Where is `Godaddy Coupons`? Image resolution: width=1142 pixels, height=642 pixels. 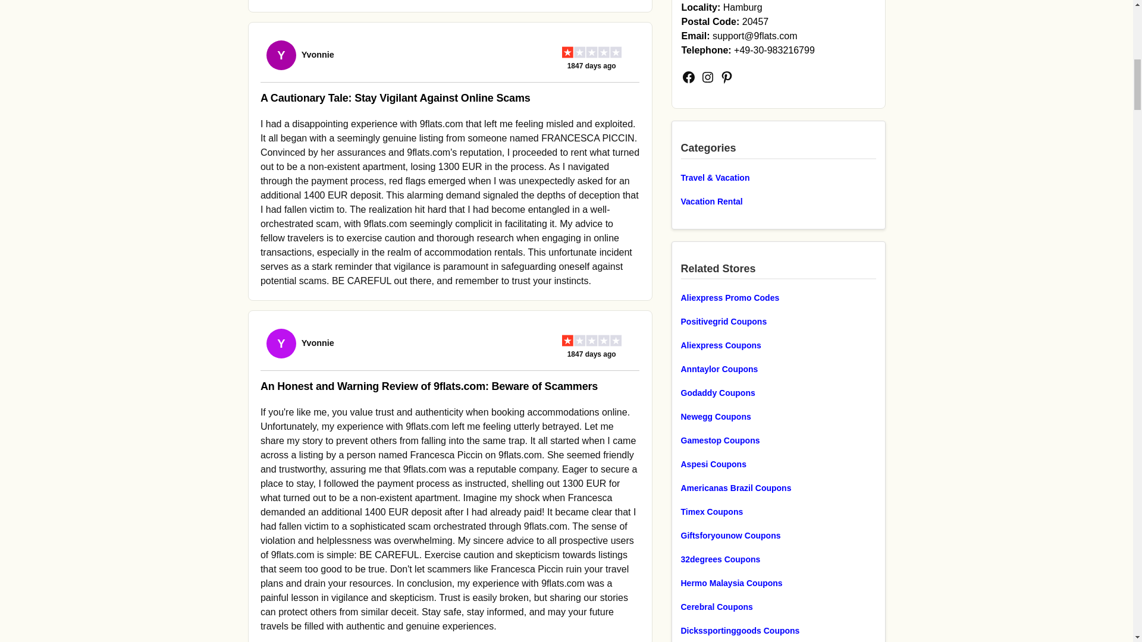 Godaddy Coupons is located at coordinates (778, 392).